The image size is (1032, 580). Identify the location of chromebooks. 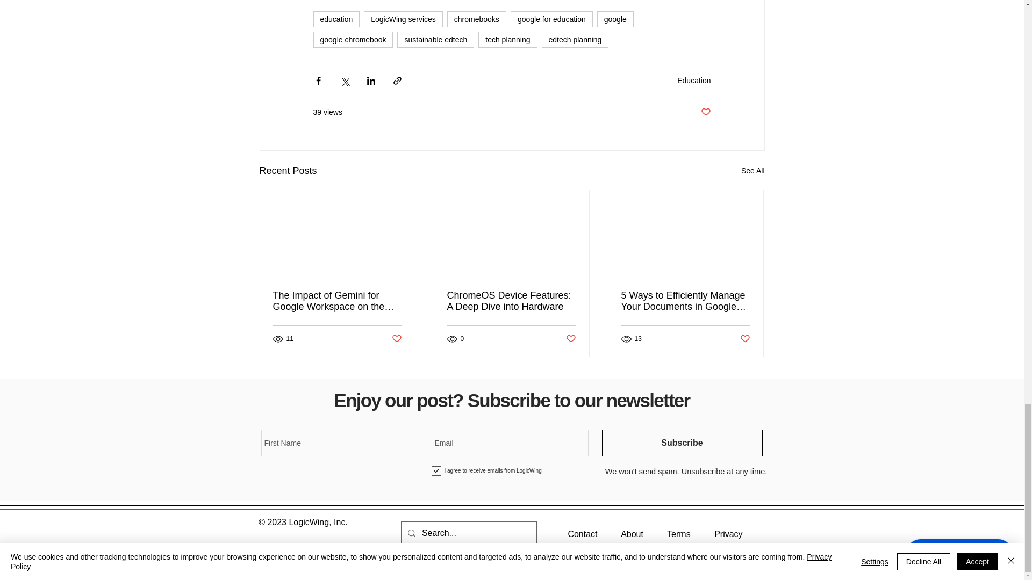
(476, 19).